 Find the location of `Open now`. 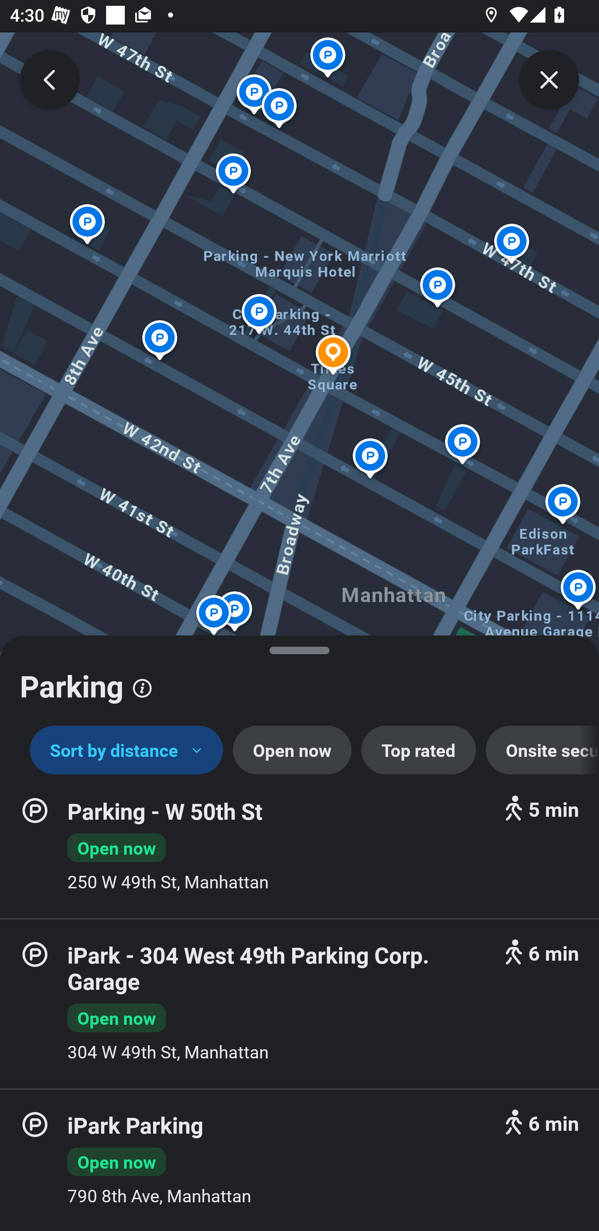

Open now is located at coordinates (292, 750).